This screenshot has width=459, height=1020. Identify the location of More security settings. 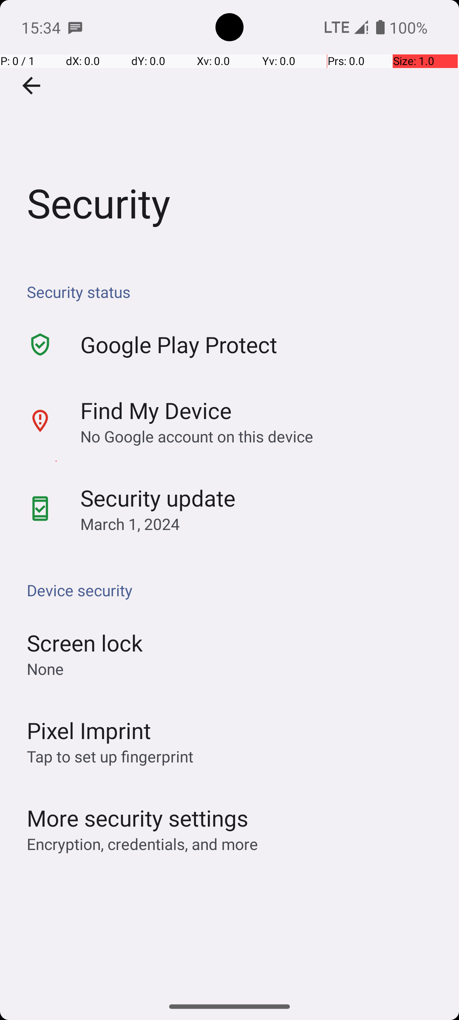
(138, 818).